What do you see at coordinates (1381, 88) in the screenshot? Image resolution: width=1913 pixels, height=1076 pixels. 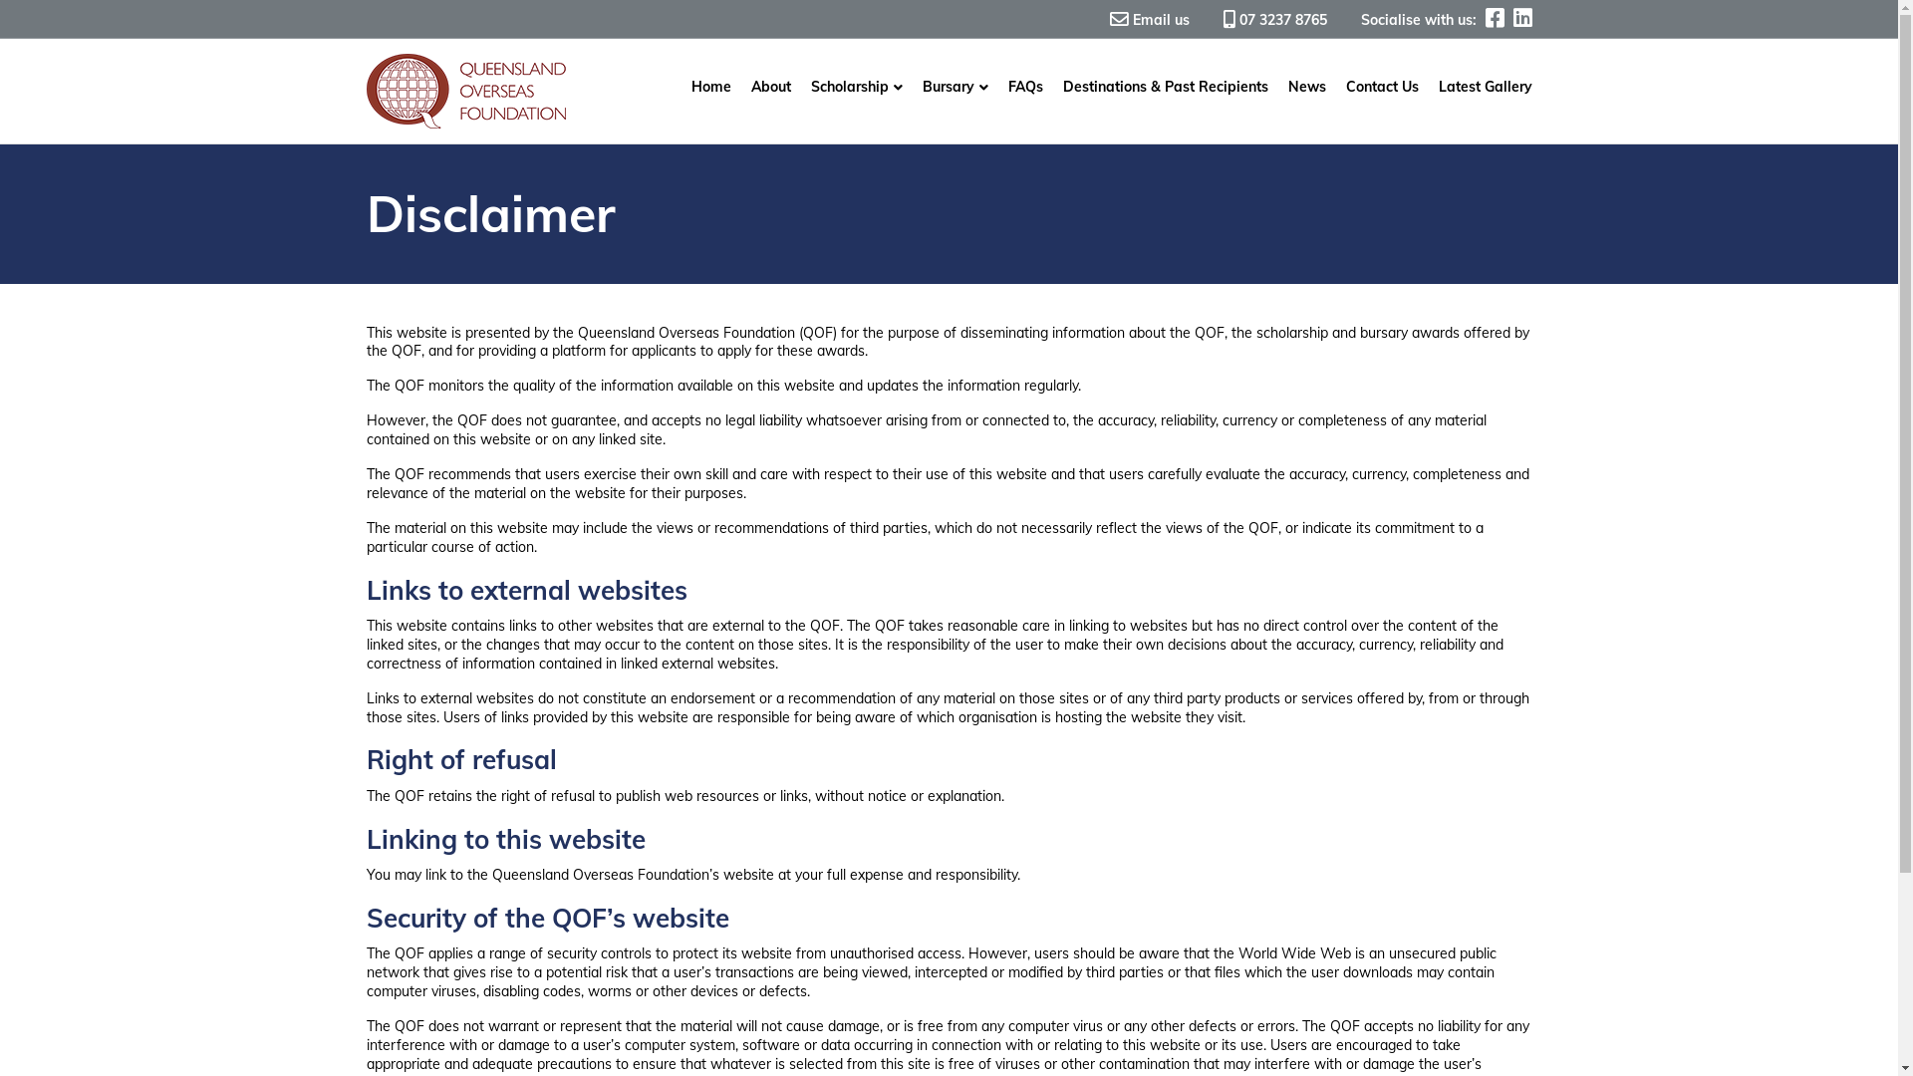 I see `Contact Us` at bounding box center [1381, 88].